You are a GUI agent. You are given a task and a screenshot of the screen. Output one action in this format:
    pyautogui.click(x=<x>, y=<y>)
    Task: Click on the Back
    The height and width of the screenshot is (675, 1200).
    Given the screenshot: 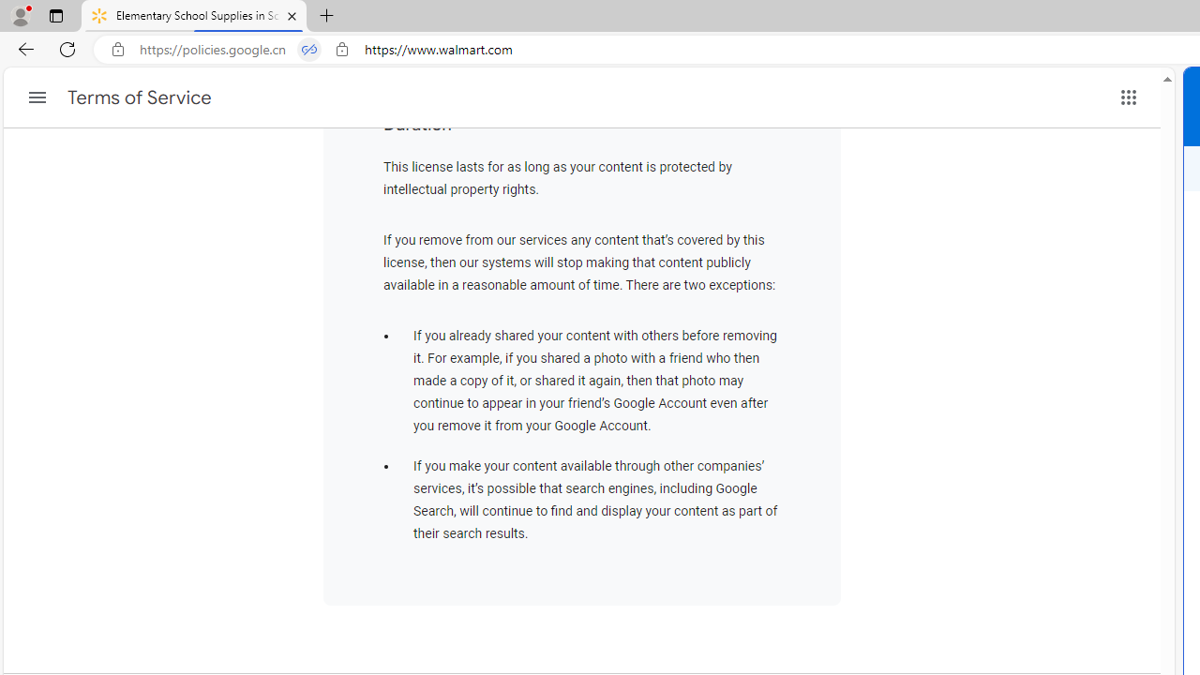 What is the action you would take?
    pyautogui.click(x=22, y=49)
    